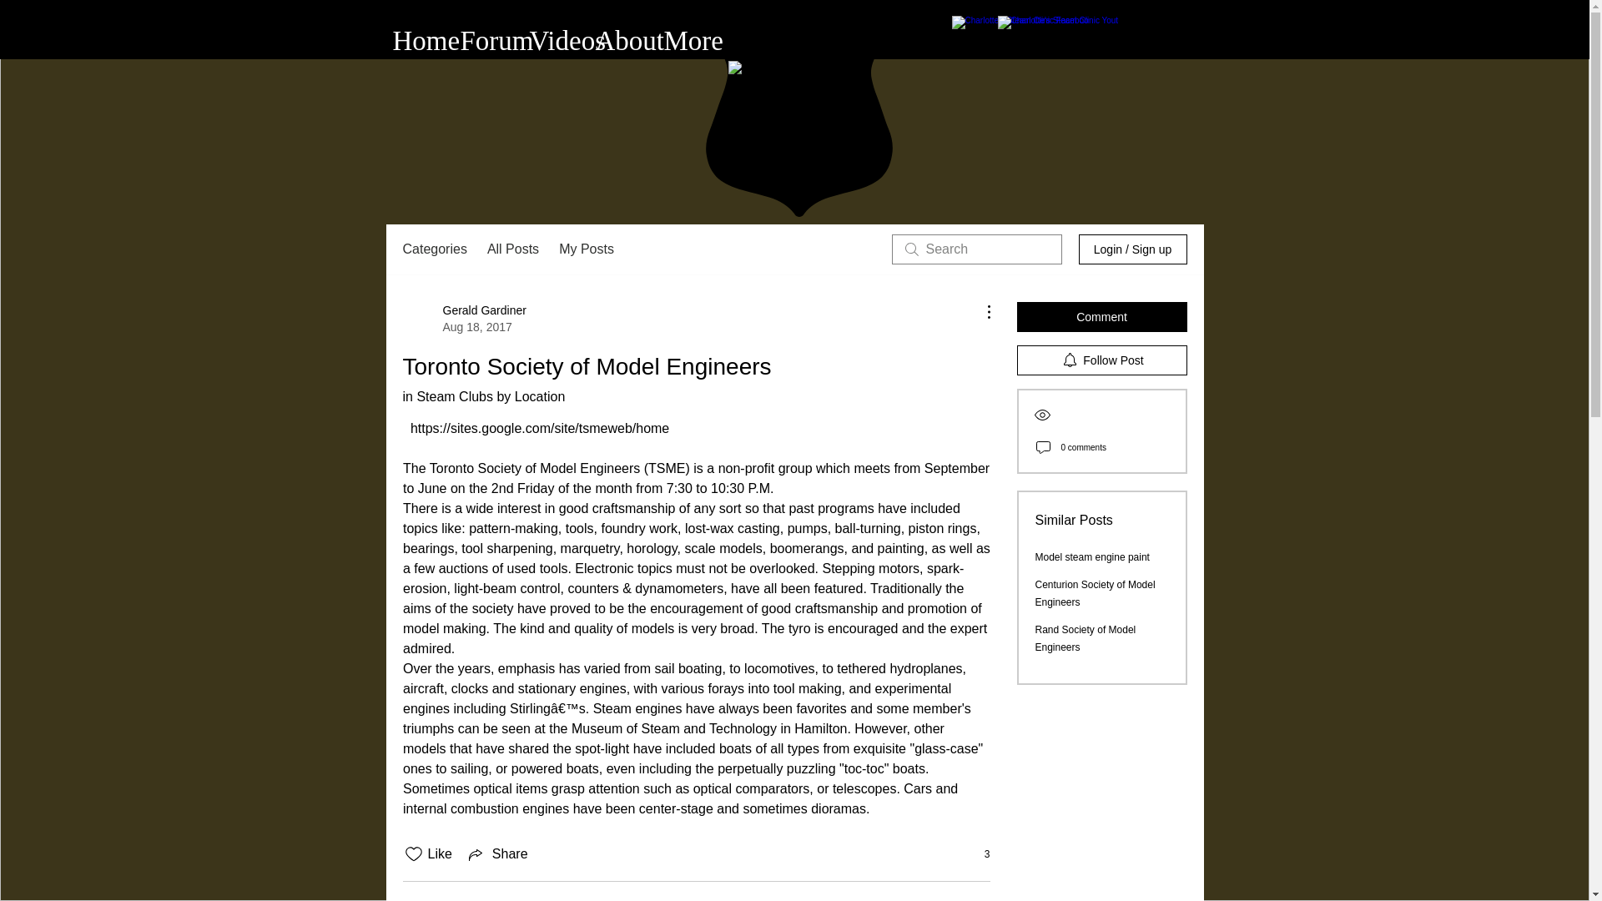 The image size is (1602, 901). I want to click on Rand Society of Model Engineers, so click(1085, 639).